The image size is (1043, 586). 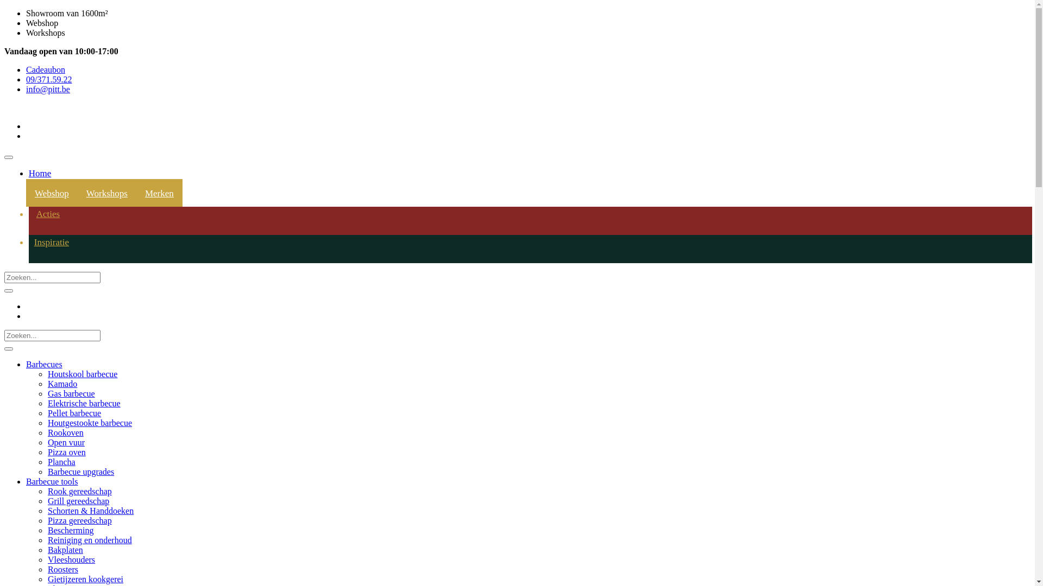 I want to click on Retourbeleid, so click(x=49, y=508).